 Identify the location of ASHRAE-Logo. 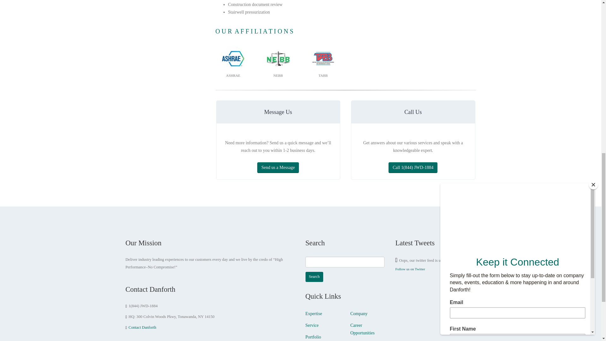
(233, 58).